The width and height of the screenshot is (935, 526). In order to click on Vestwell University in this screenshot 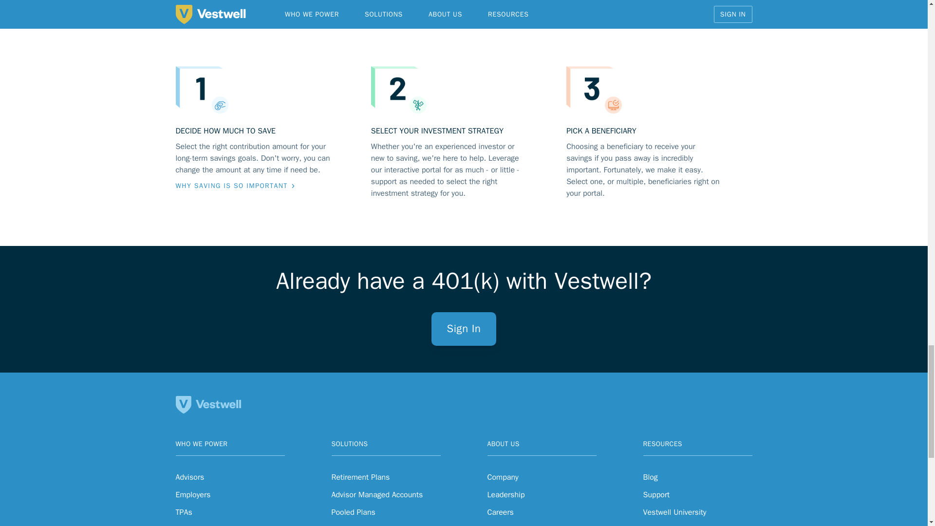, I will do `click(674, 512)`.